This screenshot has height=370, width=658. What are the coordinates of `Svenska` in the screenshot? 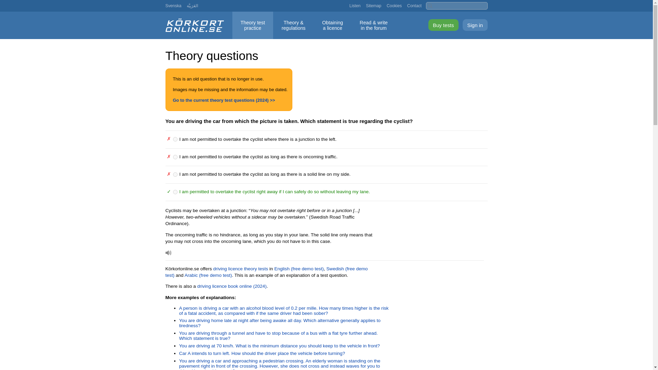 It's located at (173, 5).